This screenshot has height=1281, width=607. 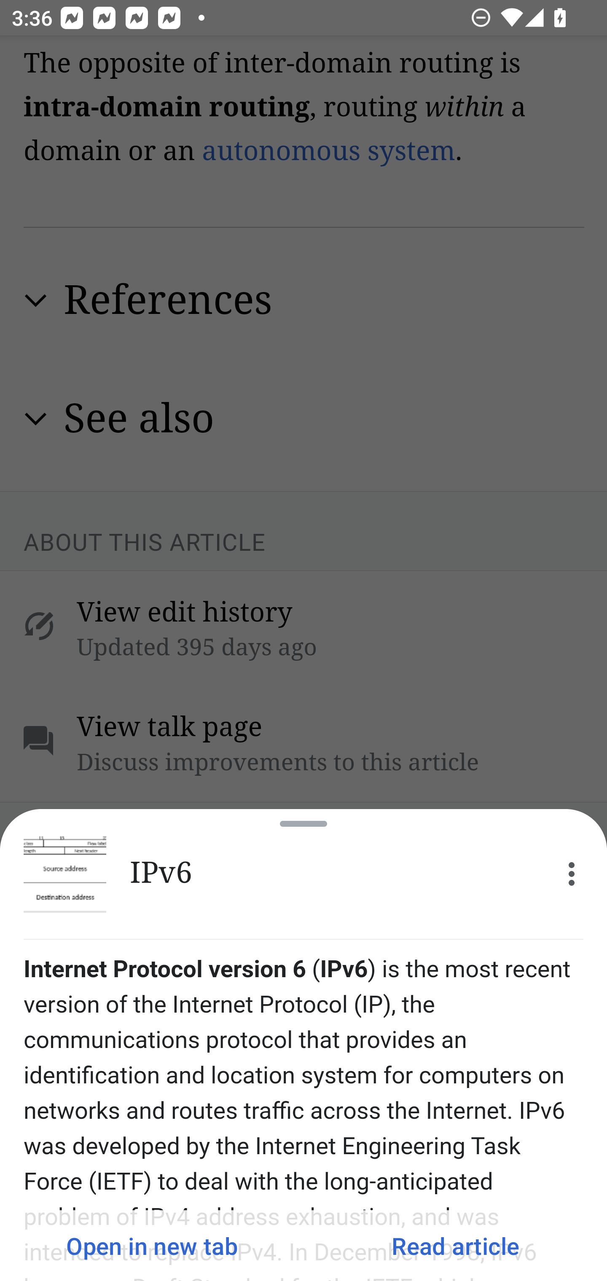 I want to click on Open in new tab, so click(x=152, y=1246).